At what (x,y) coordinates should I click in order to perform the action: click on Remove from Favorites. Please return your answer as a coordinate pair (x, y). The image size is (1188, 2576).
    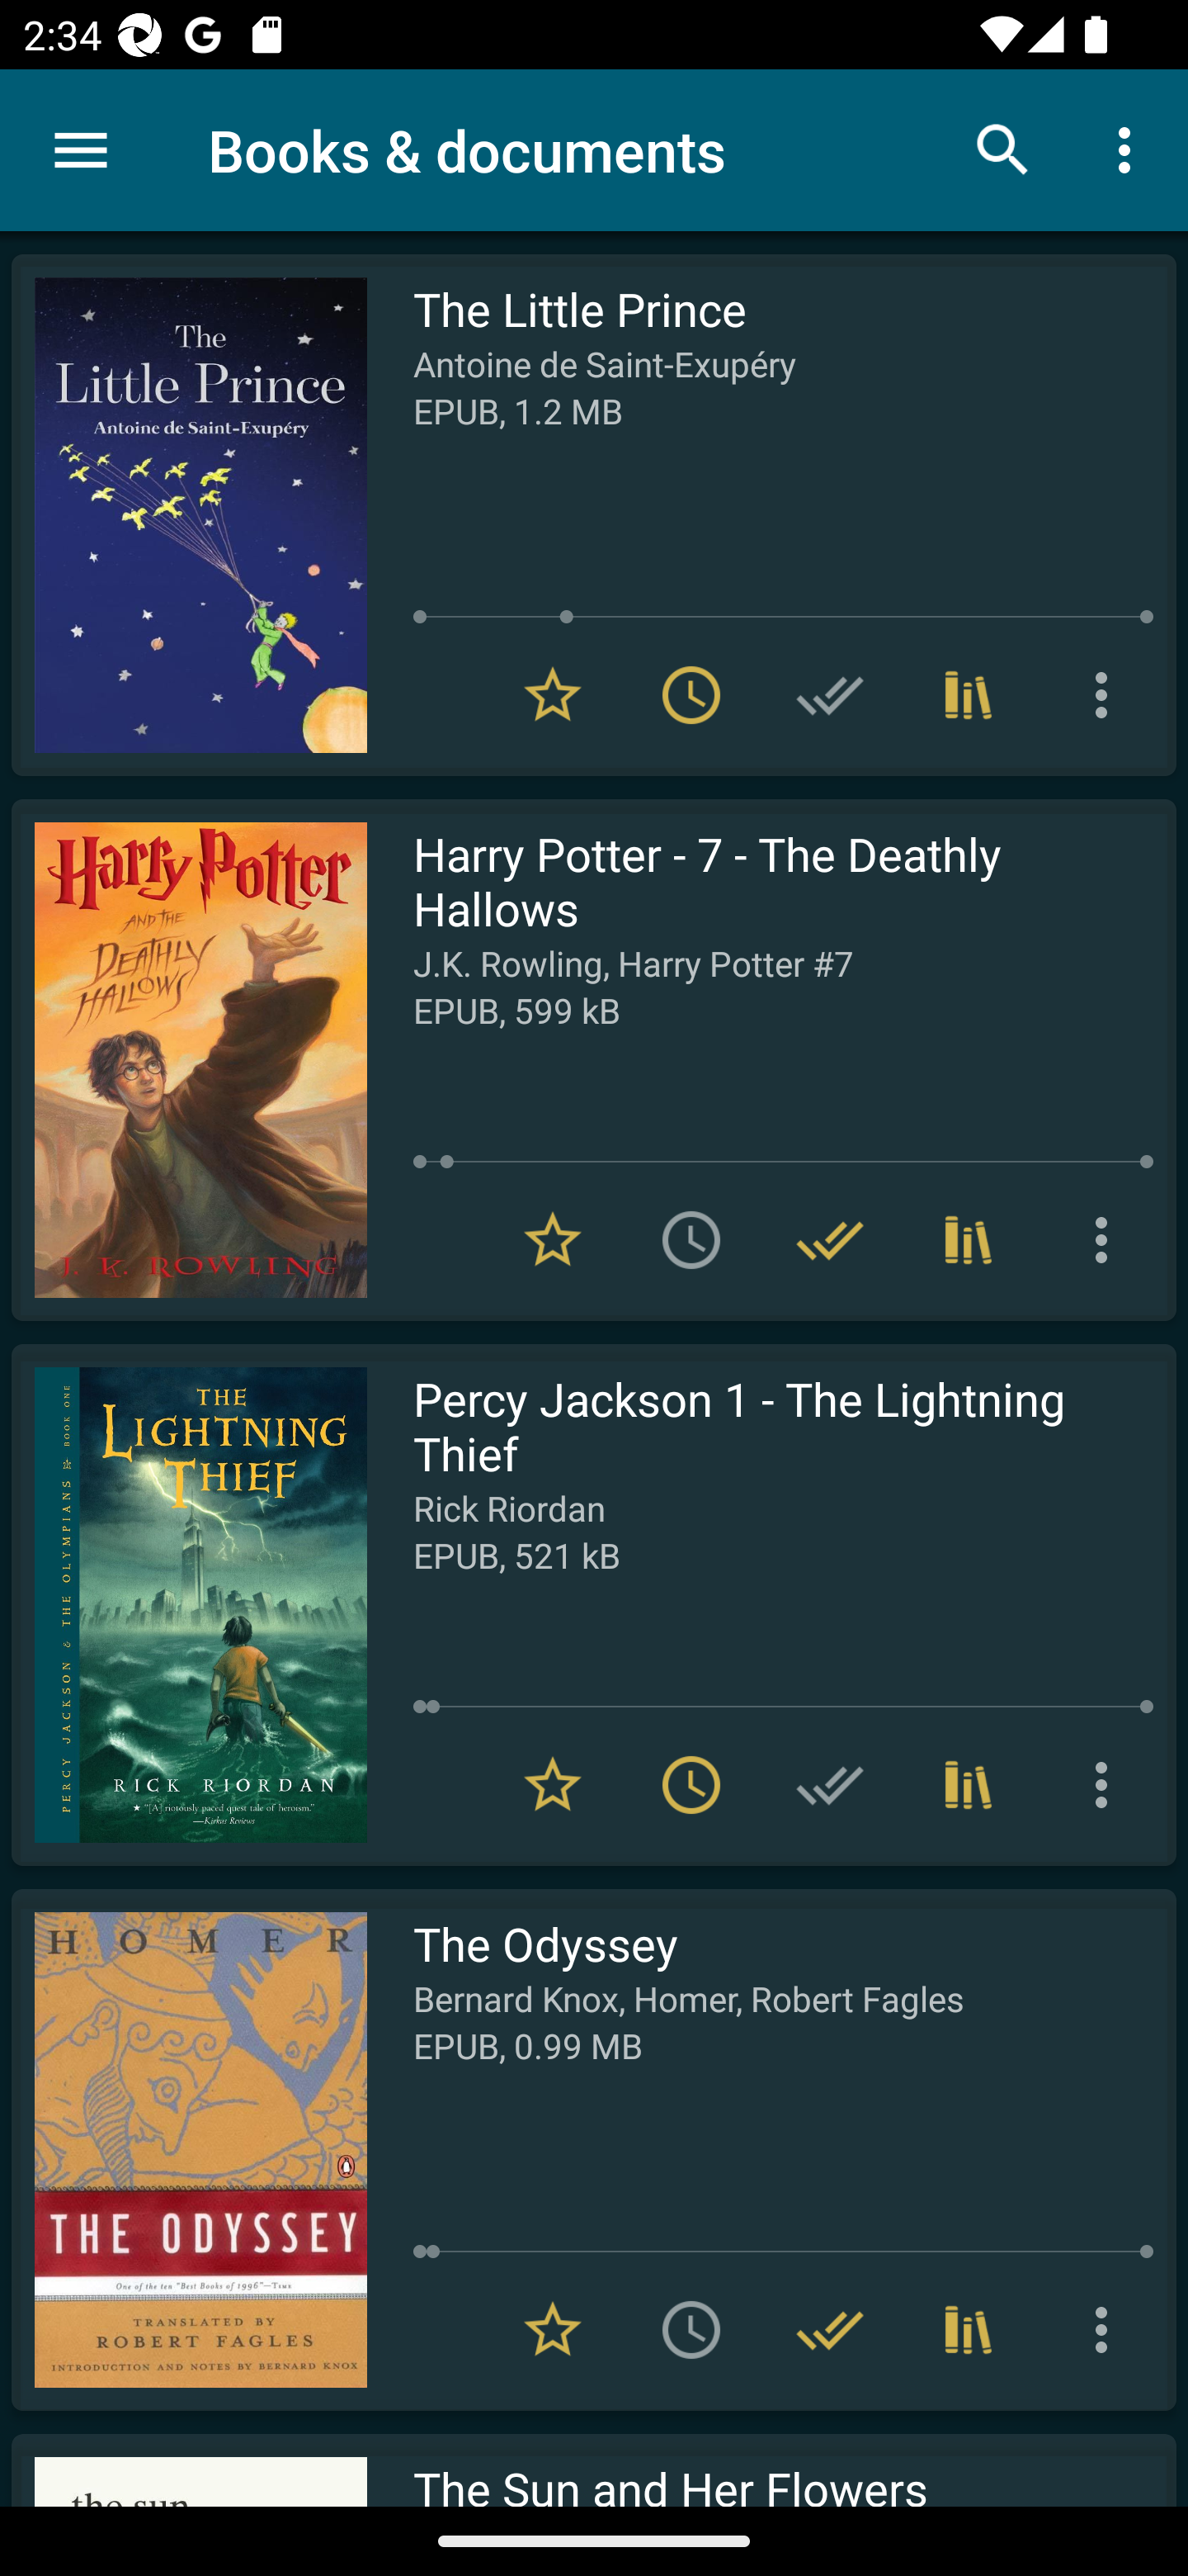
    Looking at the image, I should click on (553, 1238).